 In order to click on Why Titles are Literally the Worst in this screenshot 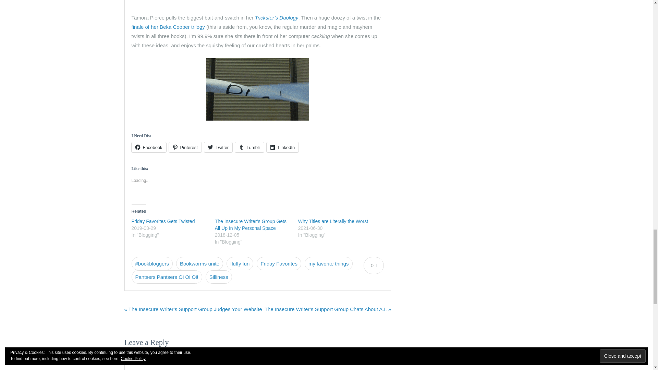, I will do `click(333, 221)`.